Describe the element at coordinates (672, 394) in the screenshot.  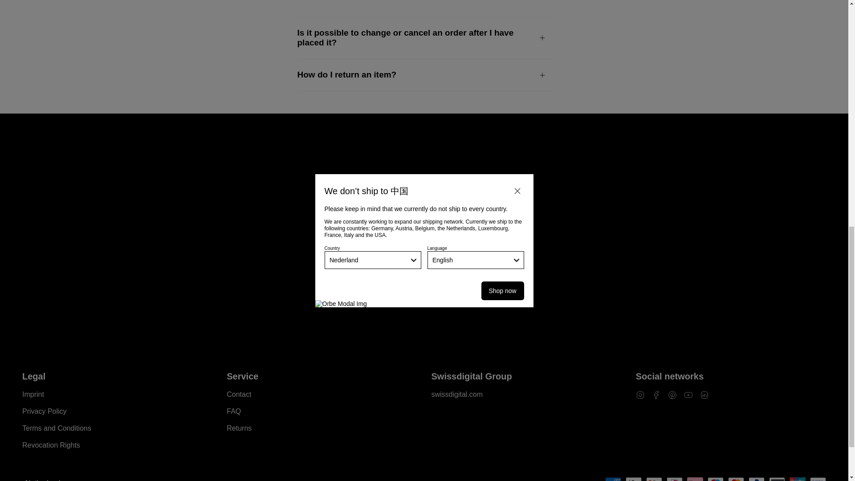
I see `Swissdigital Europe GmbH on Pinterest` at that location.